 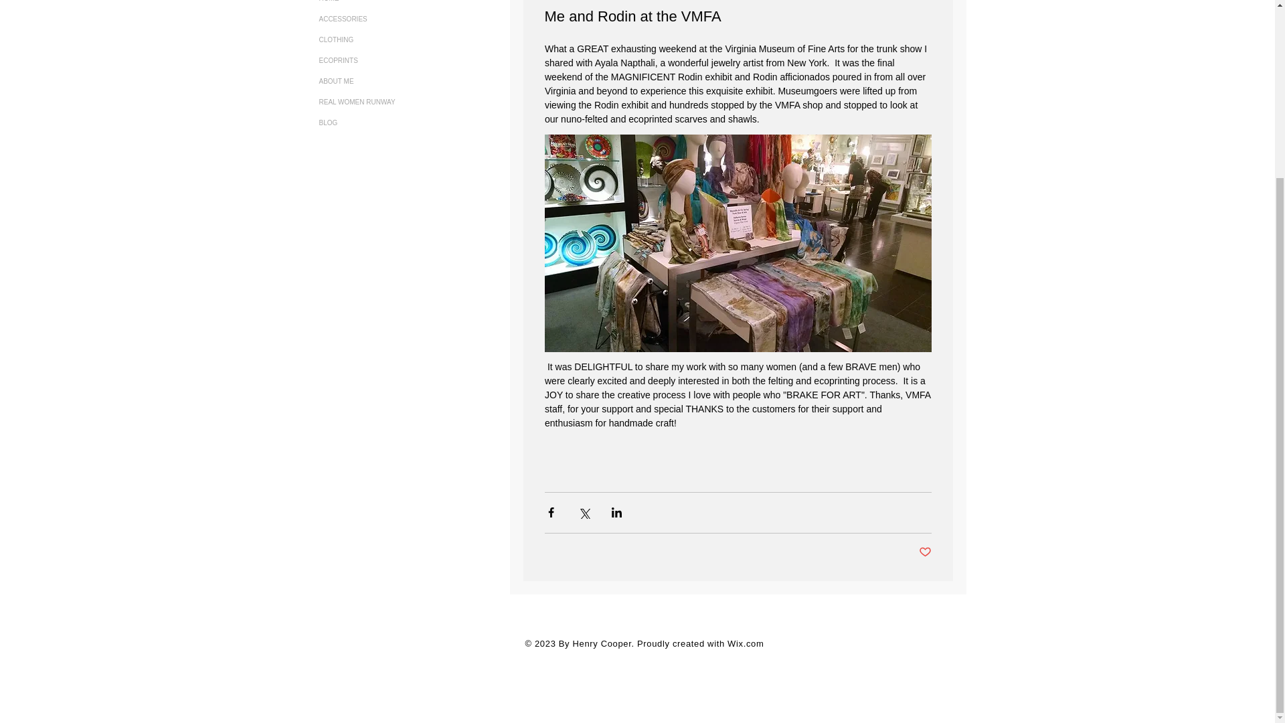 I want to click on ECOPRINTS, so click(x=376, y=60).